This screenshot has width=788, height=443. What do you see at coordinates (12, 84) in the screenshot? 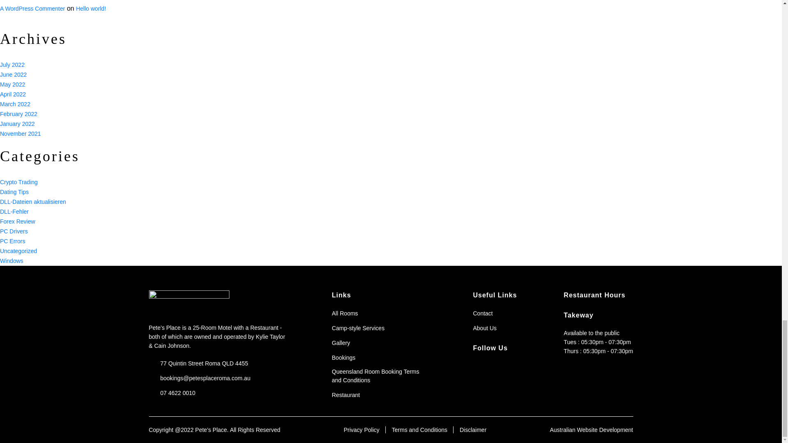
I see `May 2022` at bounding box center [12, 84].